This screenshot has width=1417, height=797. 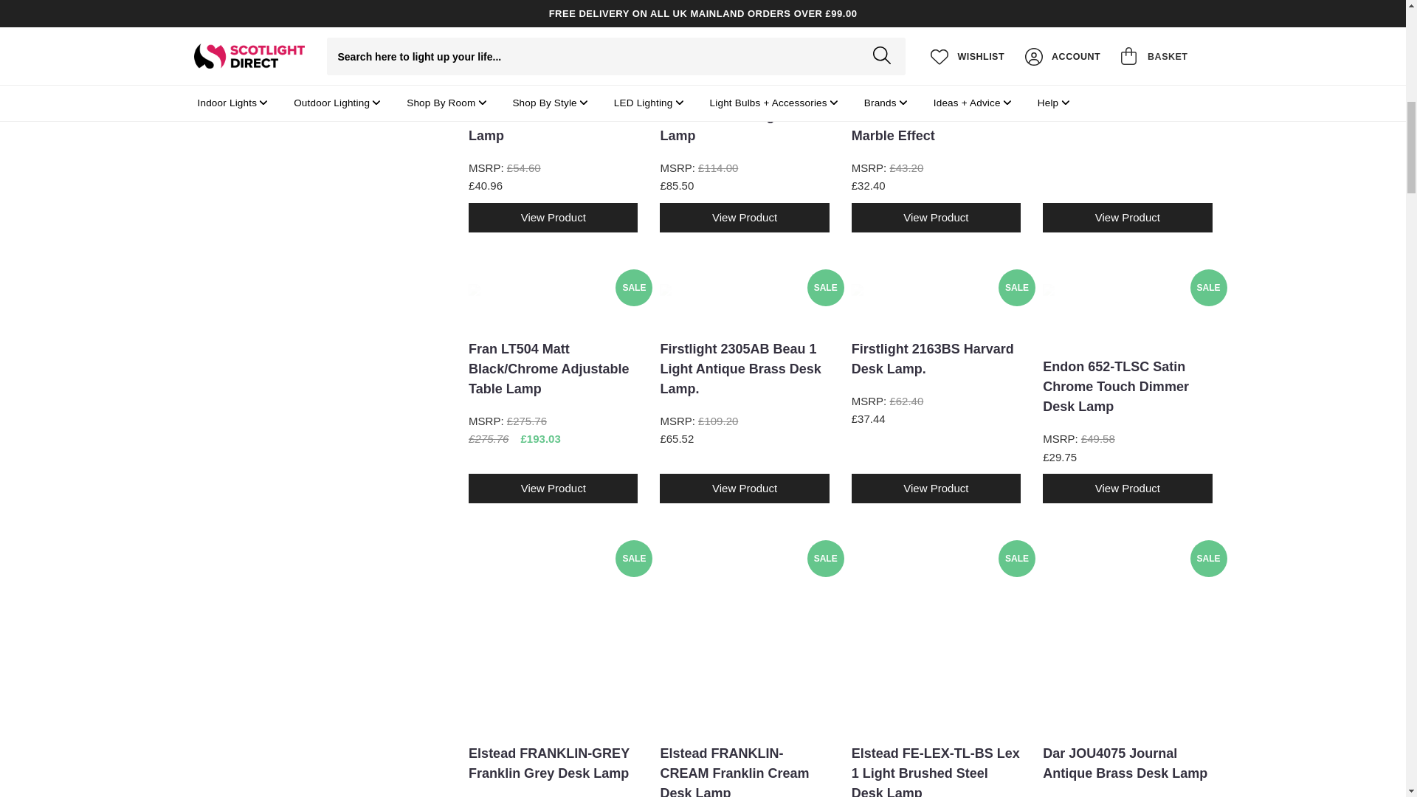 I want to click on Firstlight 2305AB Beau 1 Light Antique Brass Desk Lamp., so click(x=744, y=303).